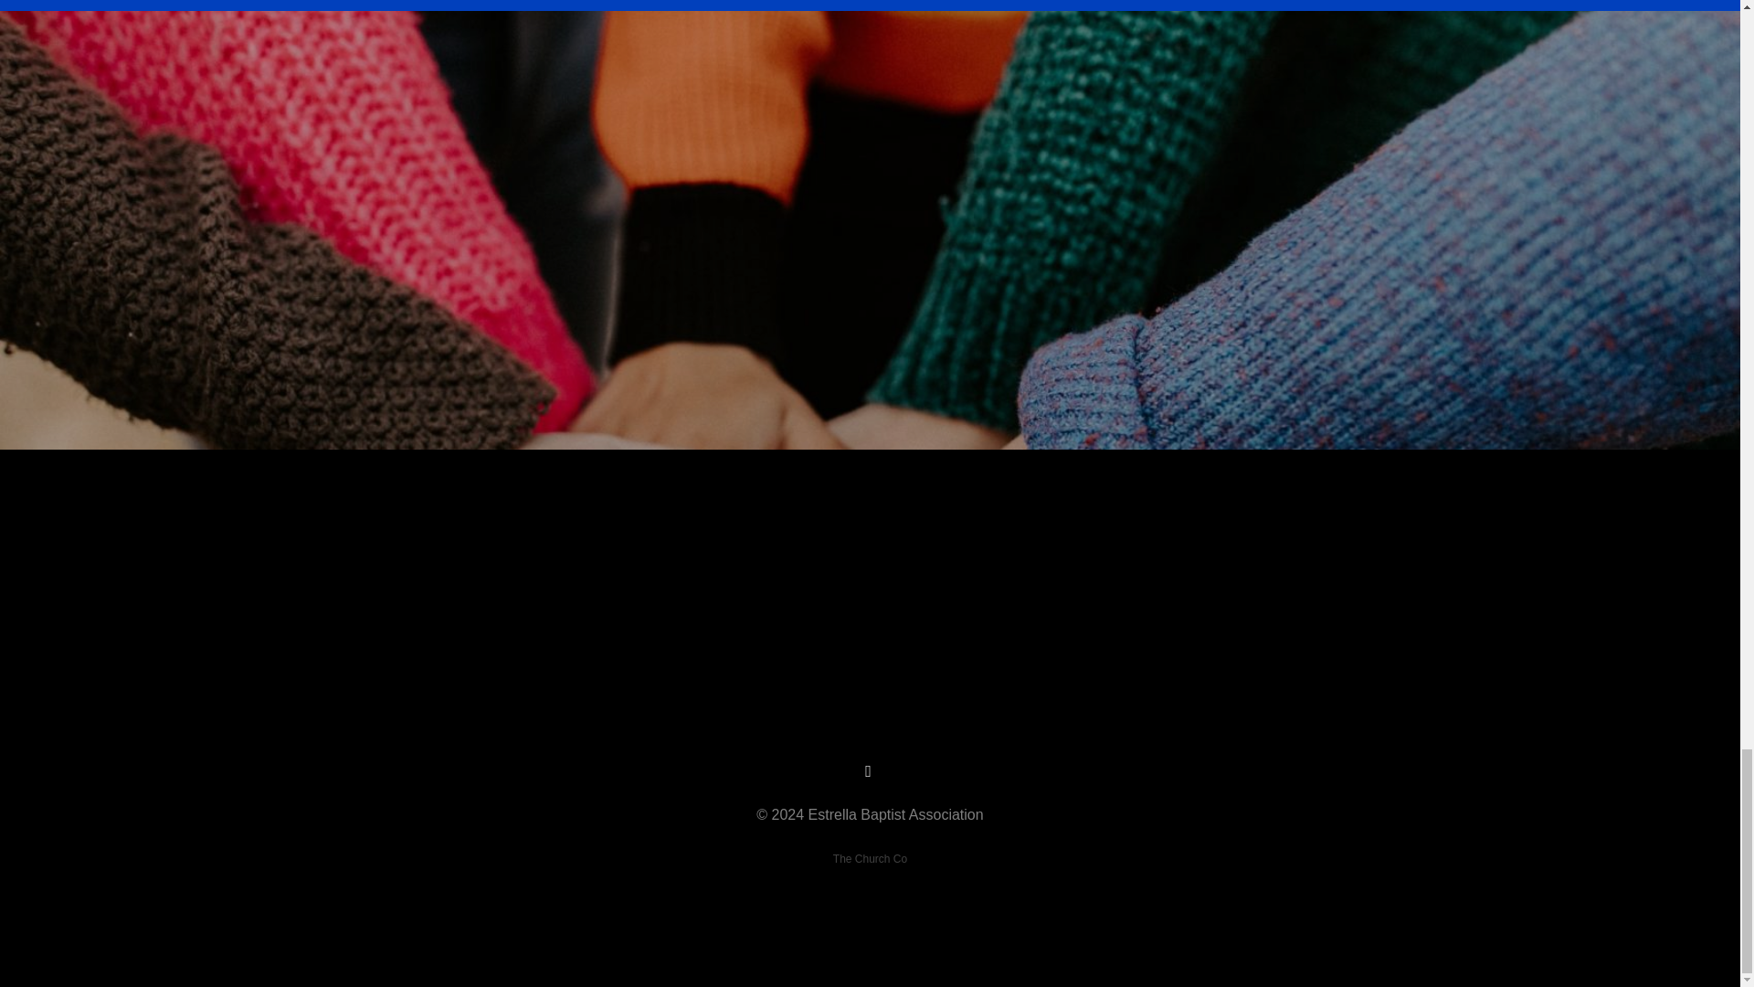 The height and width of the screenshot is (987, 1754). What do you see at coordinates (870, 859) in the screenshot?
I see `The Church Co` at bounding box center [870, 859].